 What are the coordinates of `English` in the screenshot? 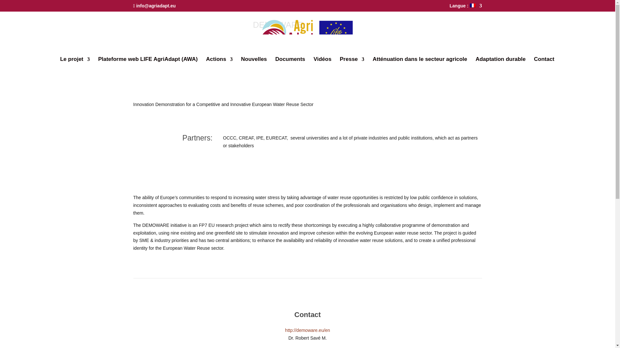 It's located at (112, 4).